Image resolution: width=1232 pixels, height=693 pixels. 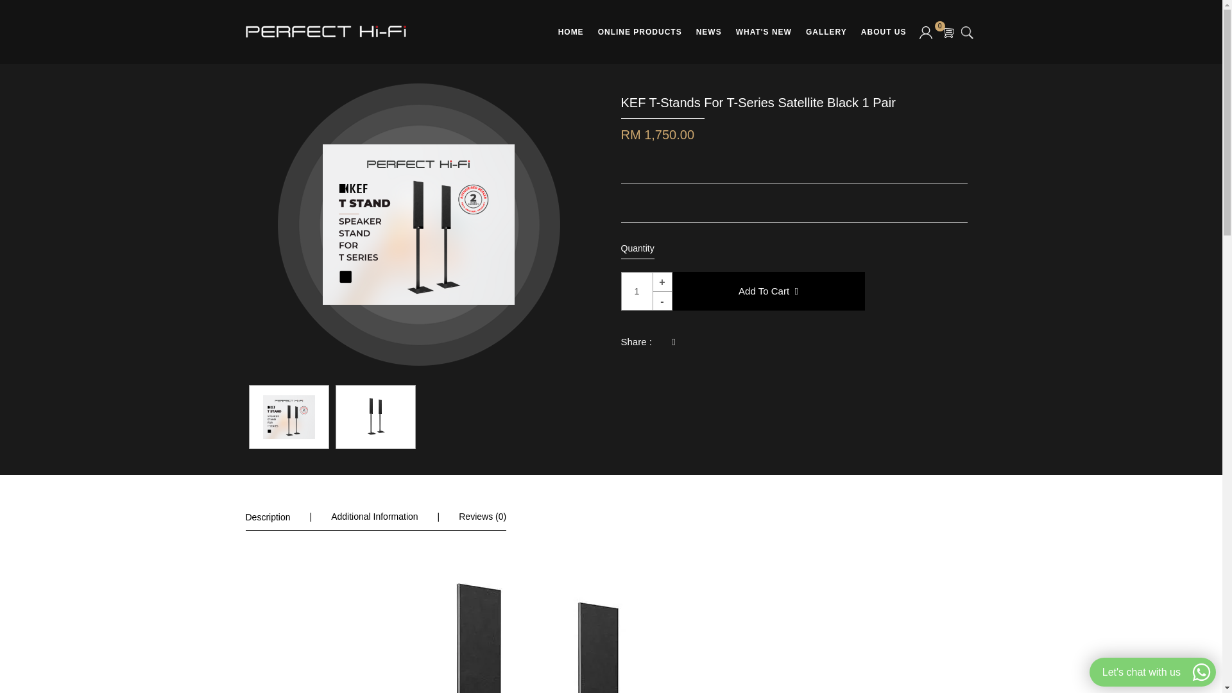 What do you see at coordinates (375, 416) in the screenshot?
I see `KEF T-Stands For T-Series Satellite Black 1 Pair` at bounding box center [375, 416].